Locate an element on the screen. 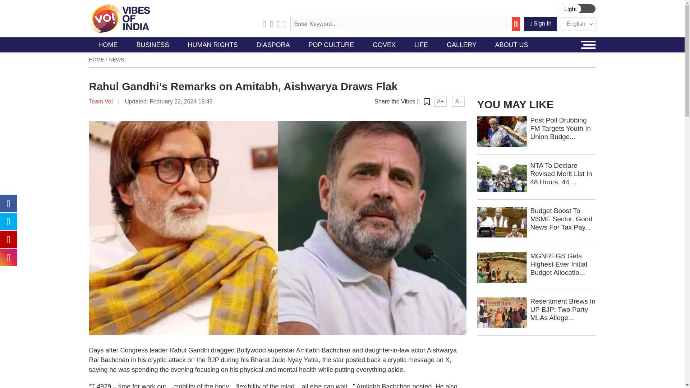  HUMAN RIGHTS is located at coordinates (213, 45).